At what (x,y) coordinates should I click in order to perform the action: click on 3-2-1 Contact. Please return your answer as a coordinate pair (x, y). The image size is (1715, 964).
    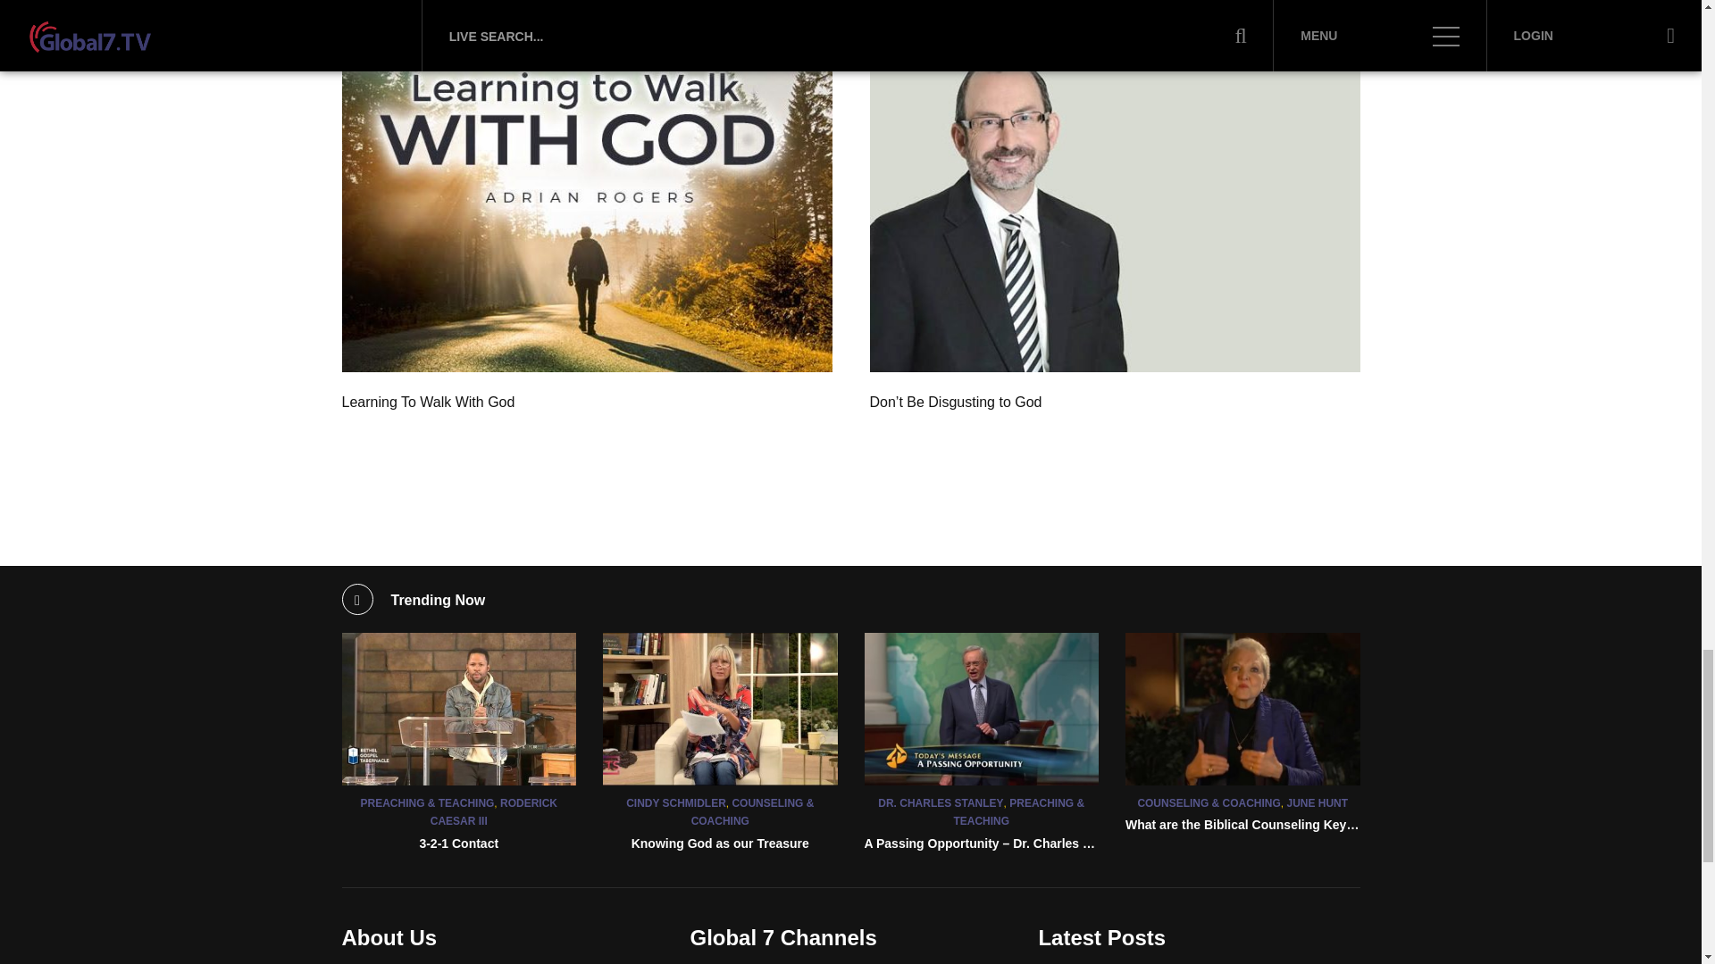
    Looking at the image, I should click on (458, 843).